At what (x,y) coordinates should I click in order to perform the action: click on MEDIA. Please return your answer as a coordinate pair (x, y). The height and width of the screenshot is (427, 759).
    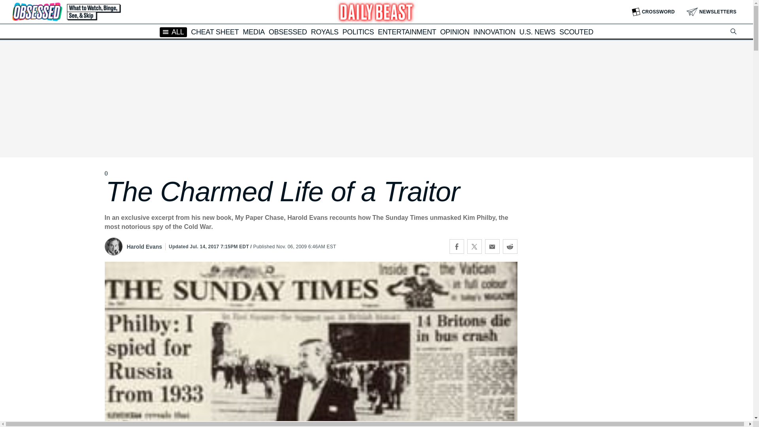
    Looking at the image, I should click on (254, 32).